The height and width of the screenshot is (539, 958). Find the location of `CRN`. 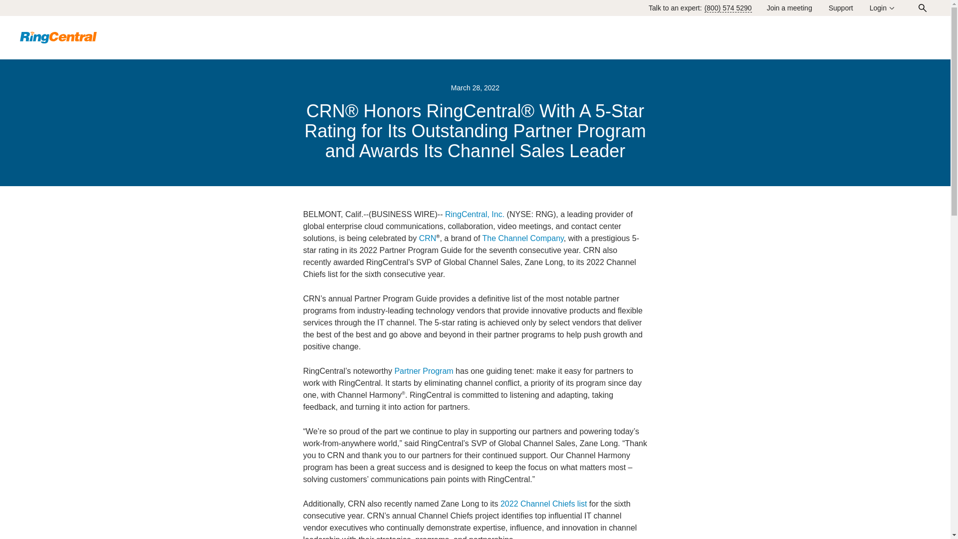

CRN is located at coordinates (428, 238).